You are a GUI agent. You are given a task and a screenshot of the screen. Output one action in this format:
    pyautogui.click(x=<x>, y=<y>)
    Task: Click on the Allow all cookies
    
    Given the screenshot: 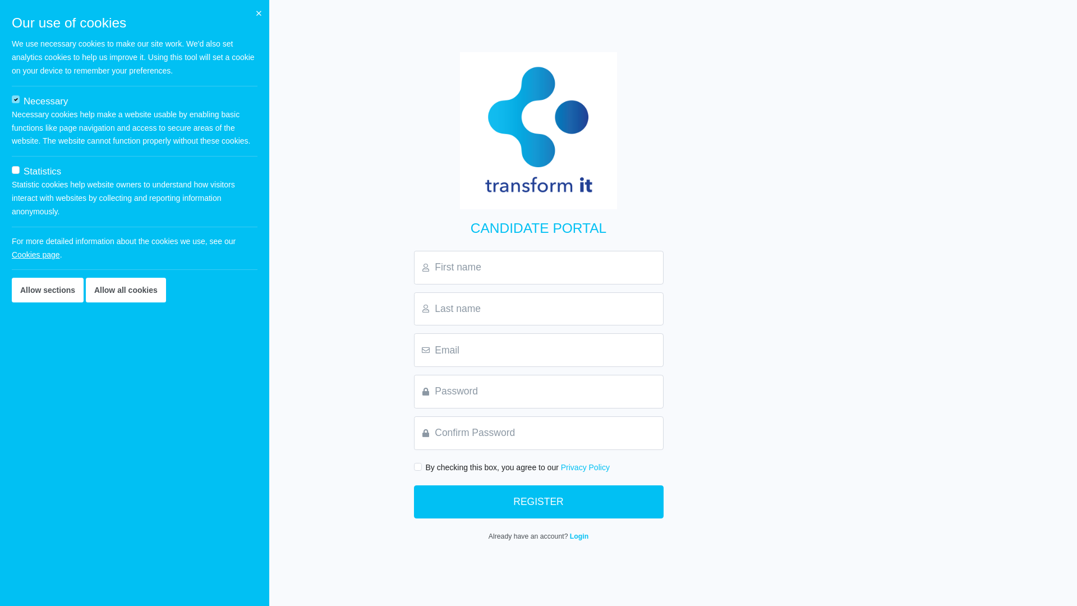 What is the action you would take?
    pyautogui.click(x=126, y=290)
    